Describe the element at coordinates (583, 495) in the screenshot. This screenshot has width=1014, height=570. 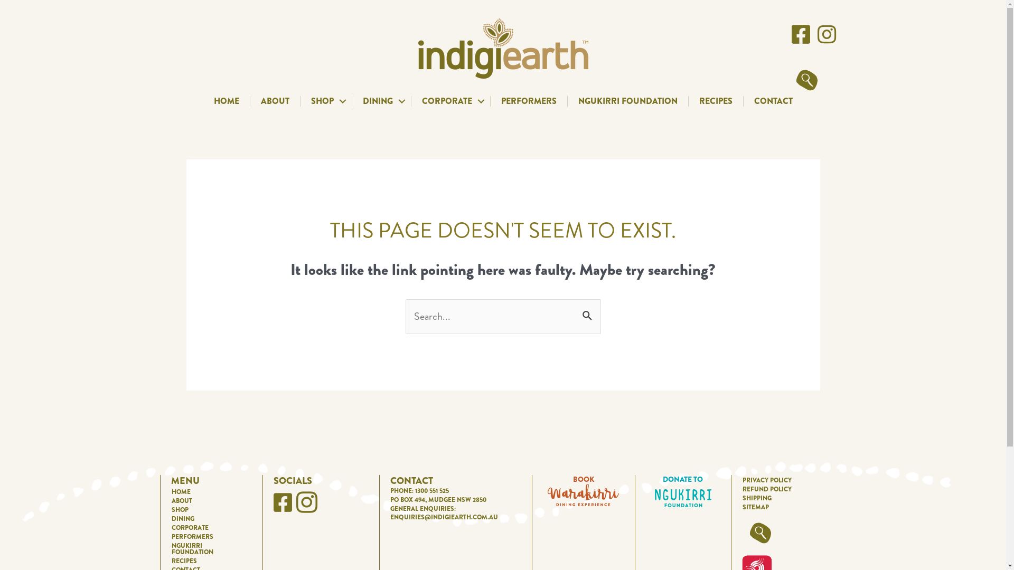
I see `Indigiearth_Warakirri-Logo-Footer-` at that location.